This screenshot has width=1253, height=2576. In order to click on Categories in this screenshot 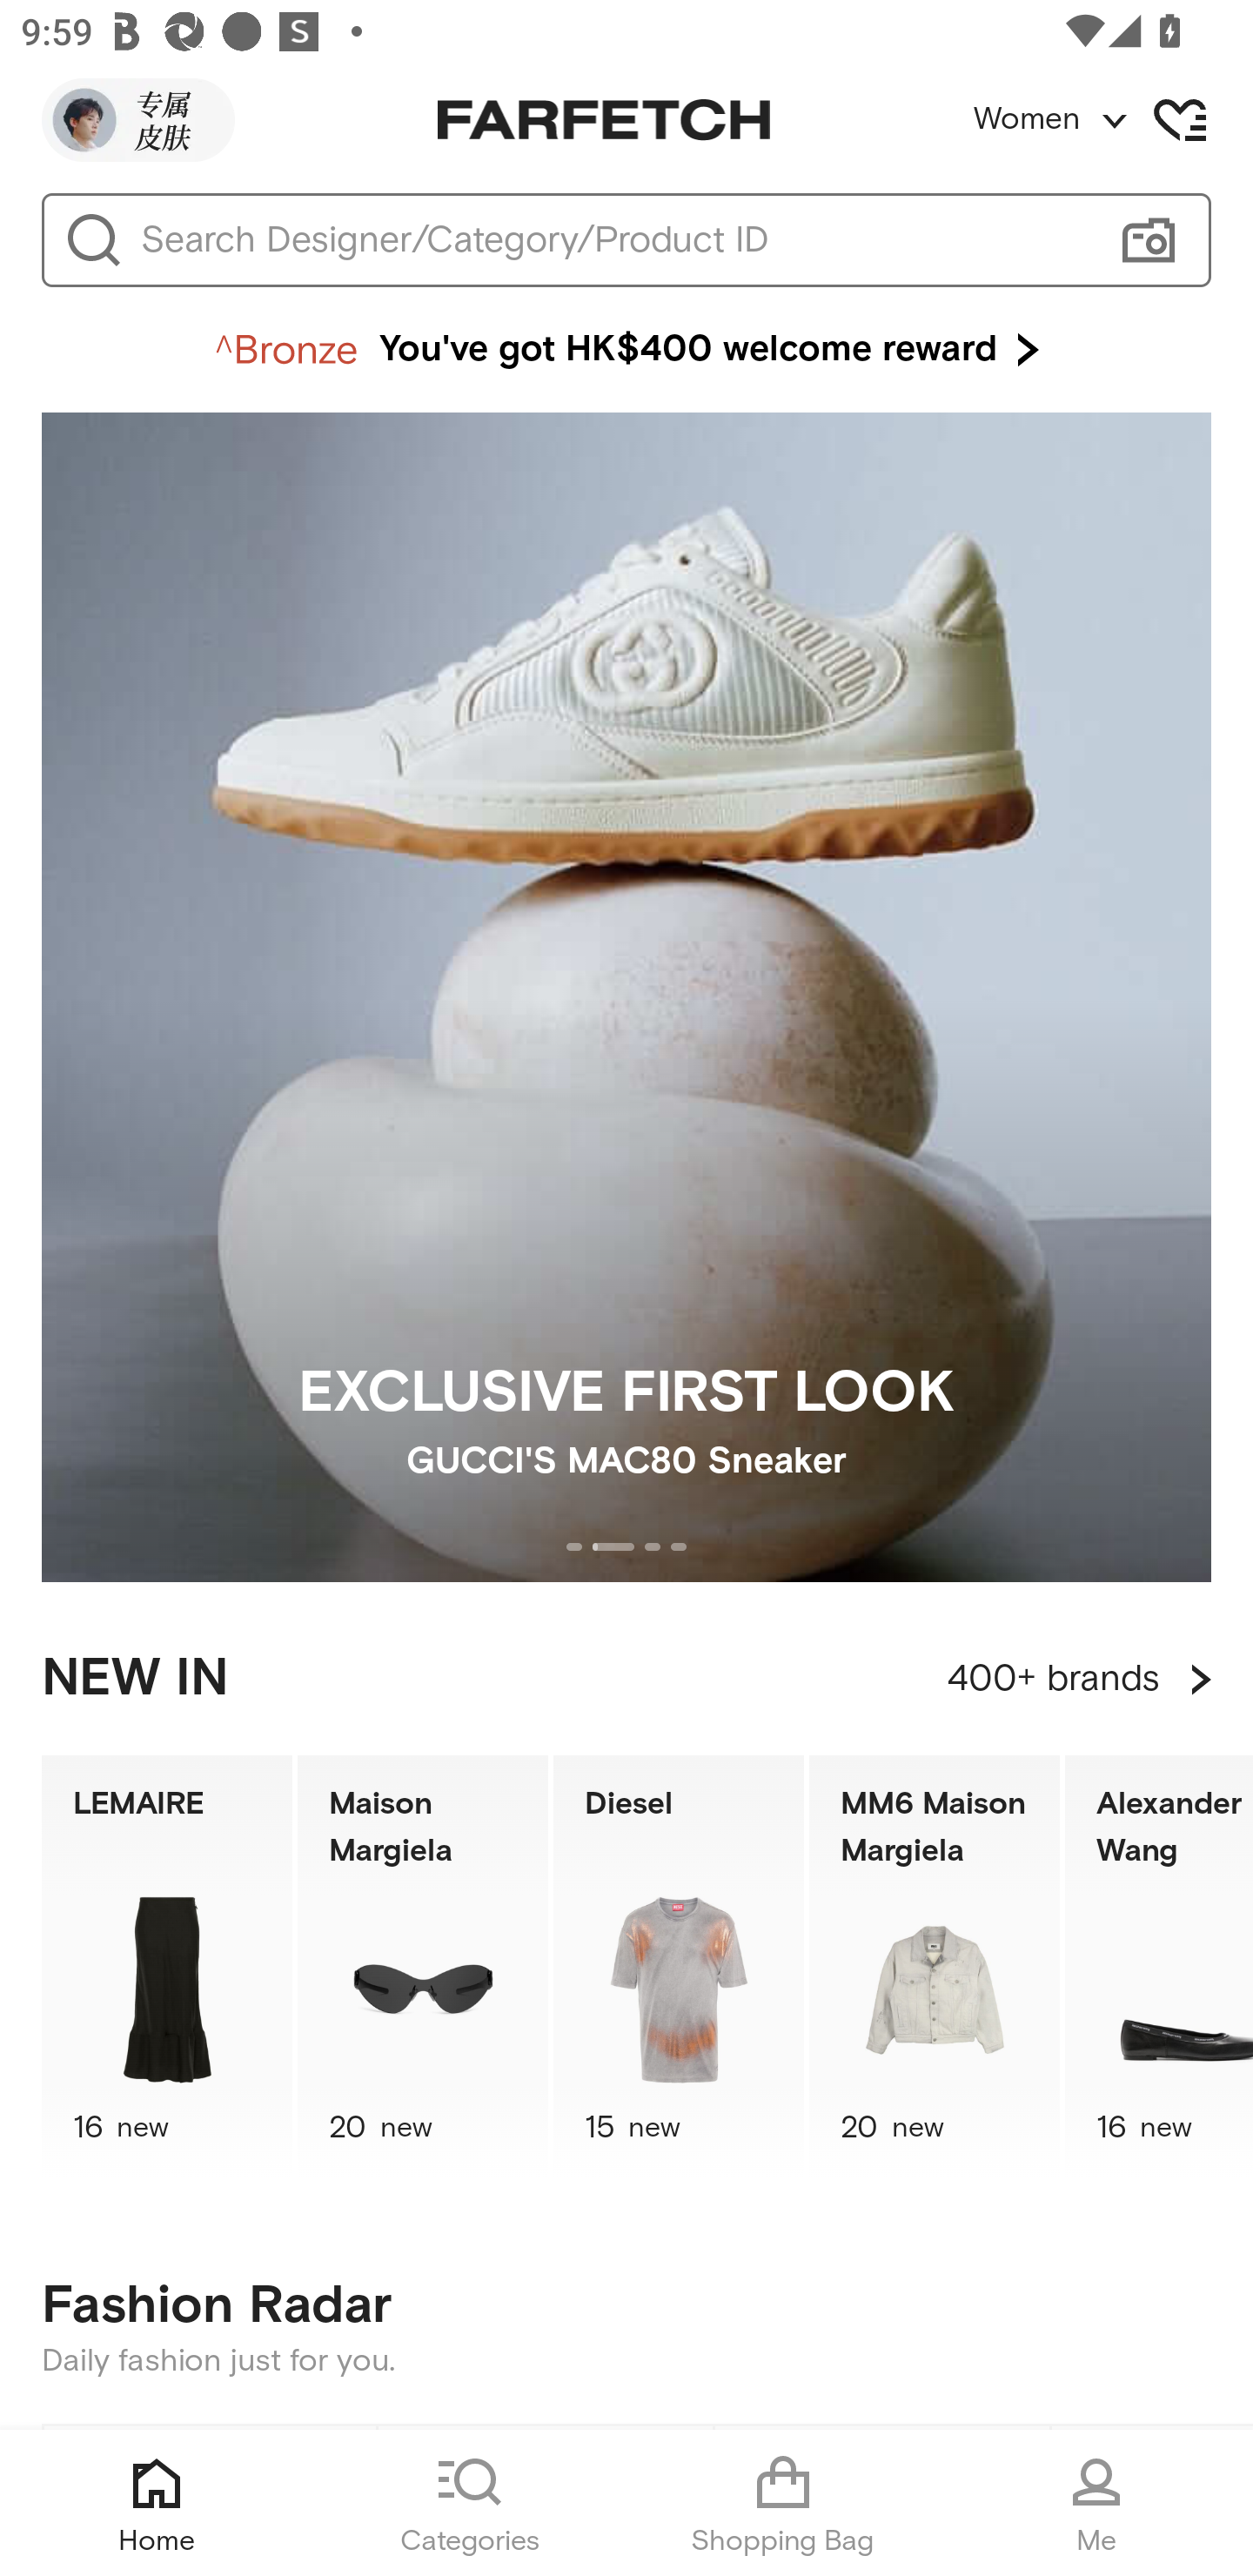, I will do `click(470, 2503)`.